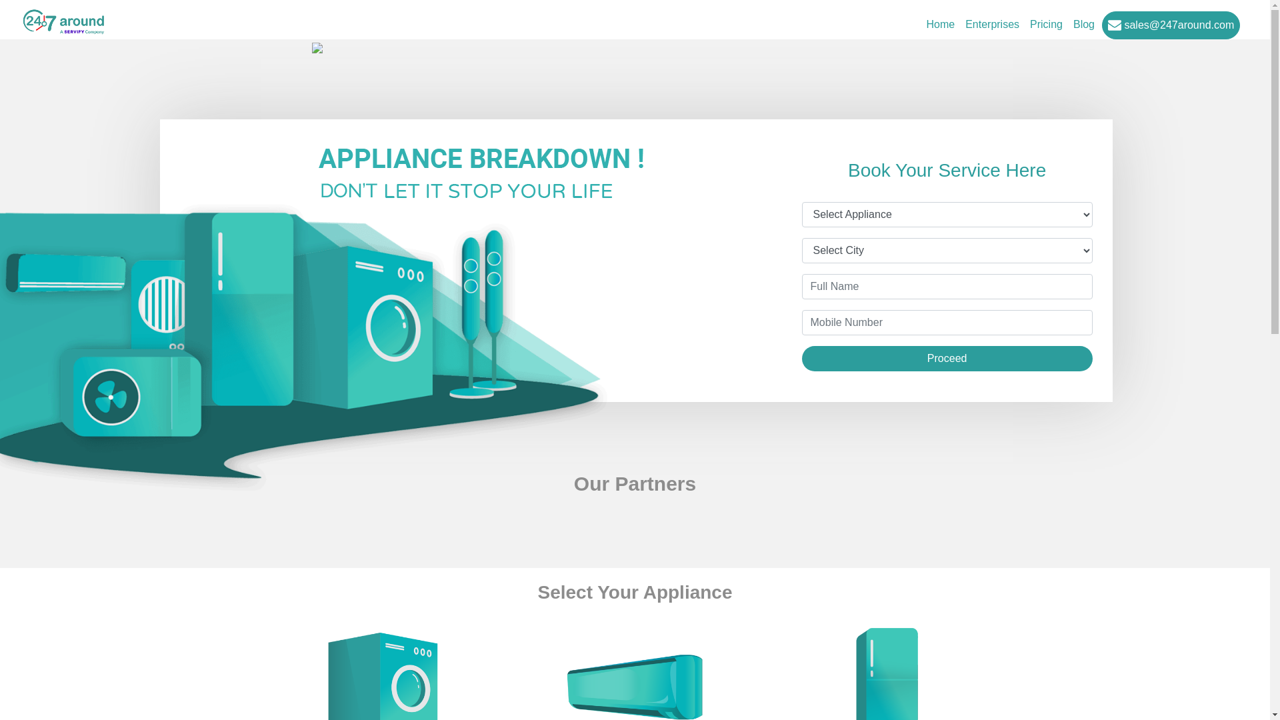 This screenshot has width=1280, height=720. I want to click on Enterprises, so click(992, 25).